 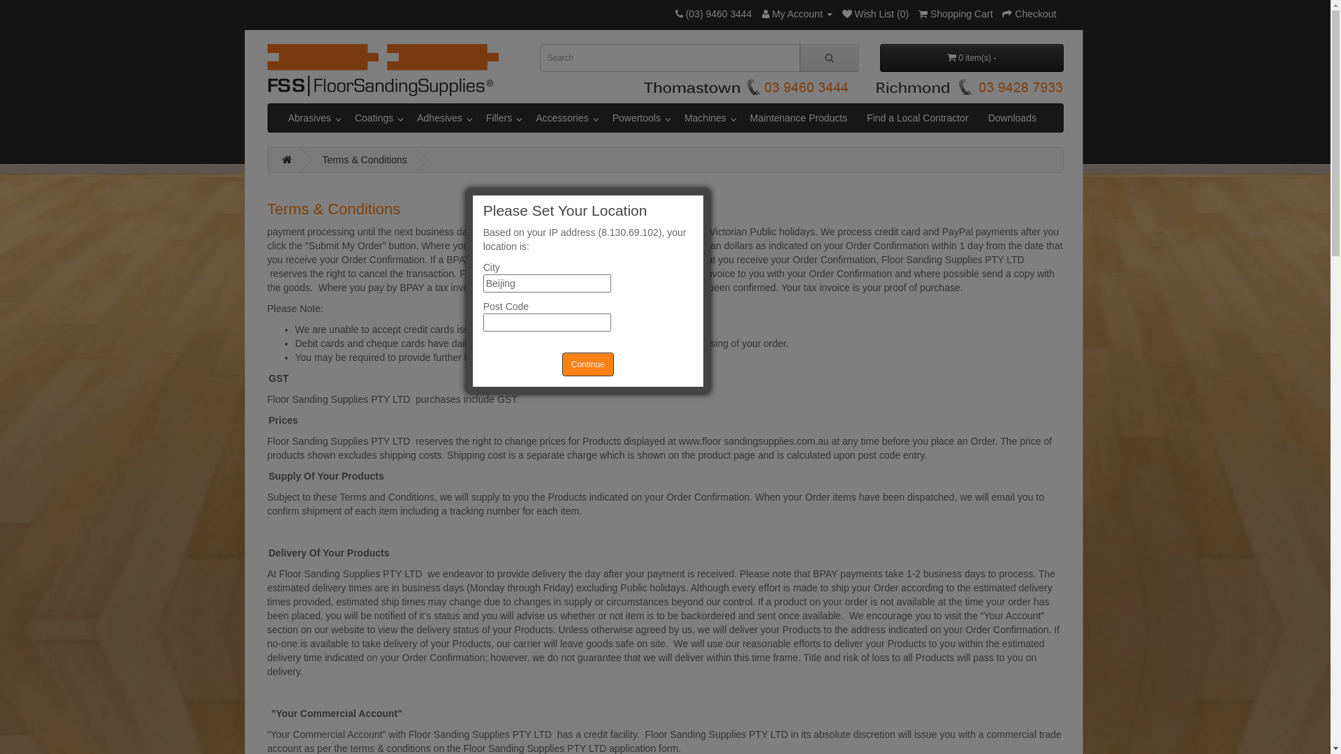 I want to click on My Account, so click(x=798, y=14).